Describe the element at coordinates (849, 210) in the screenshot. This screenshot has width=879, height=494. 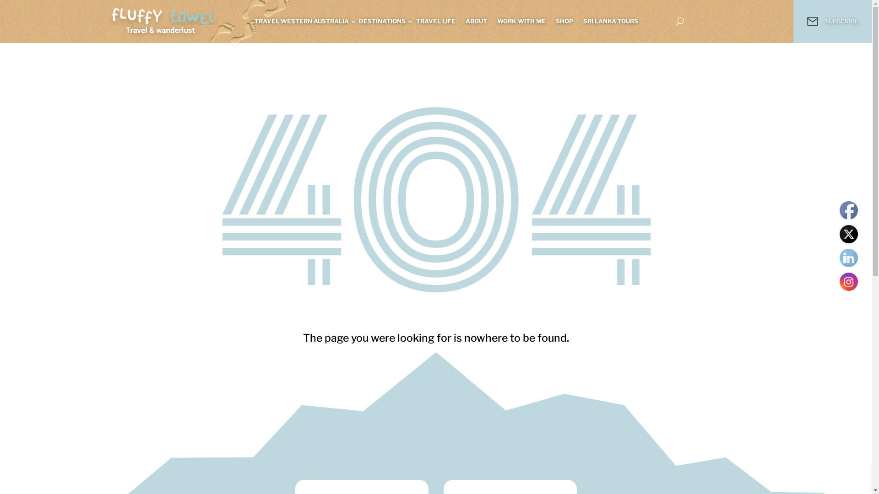
I see `Facebook` at that location.